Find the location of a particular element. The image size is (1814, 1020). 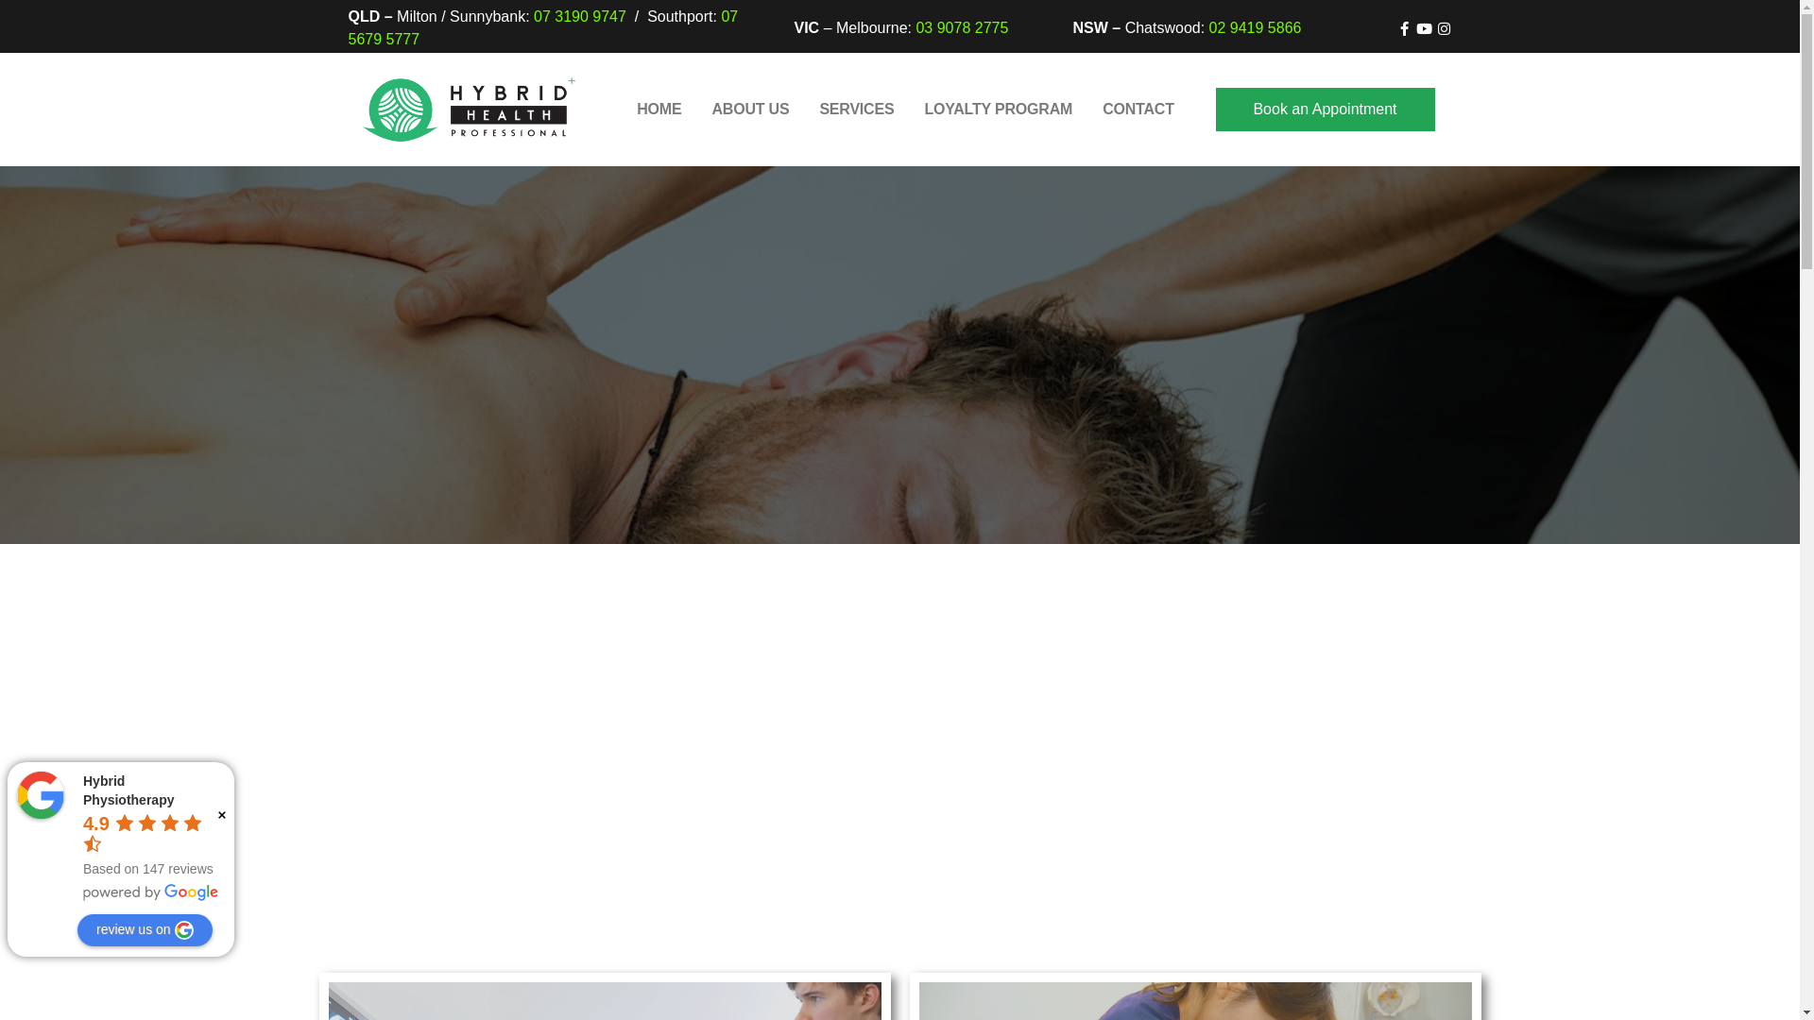

03 9078 2775 is located at coordinates (962, 28).